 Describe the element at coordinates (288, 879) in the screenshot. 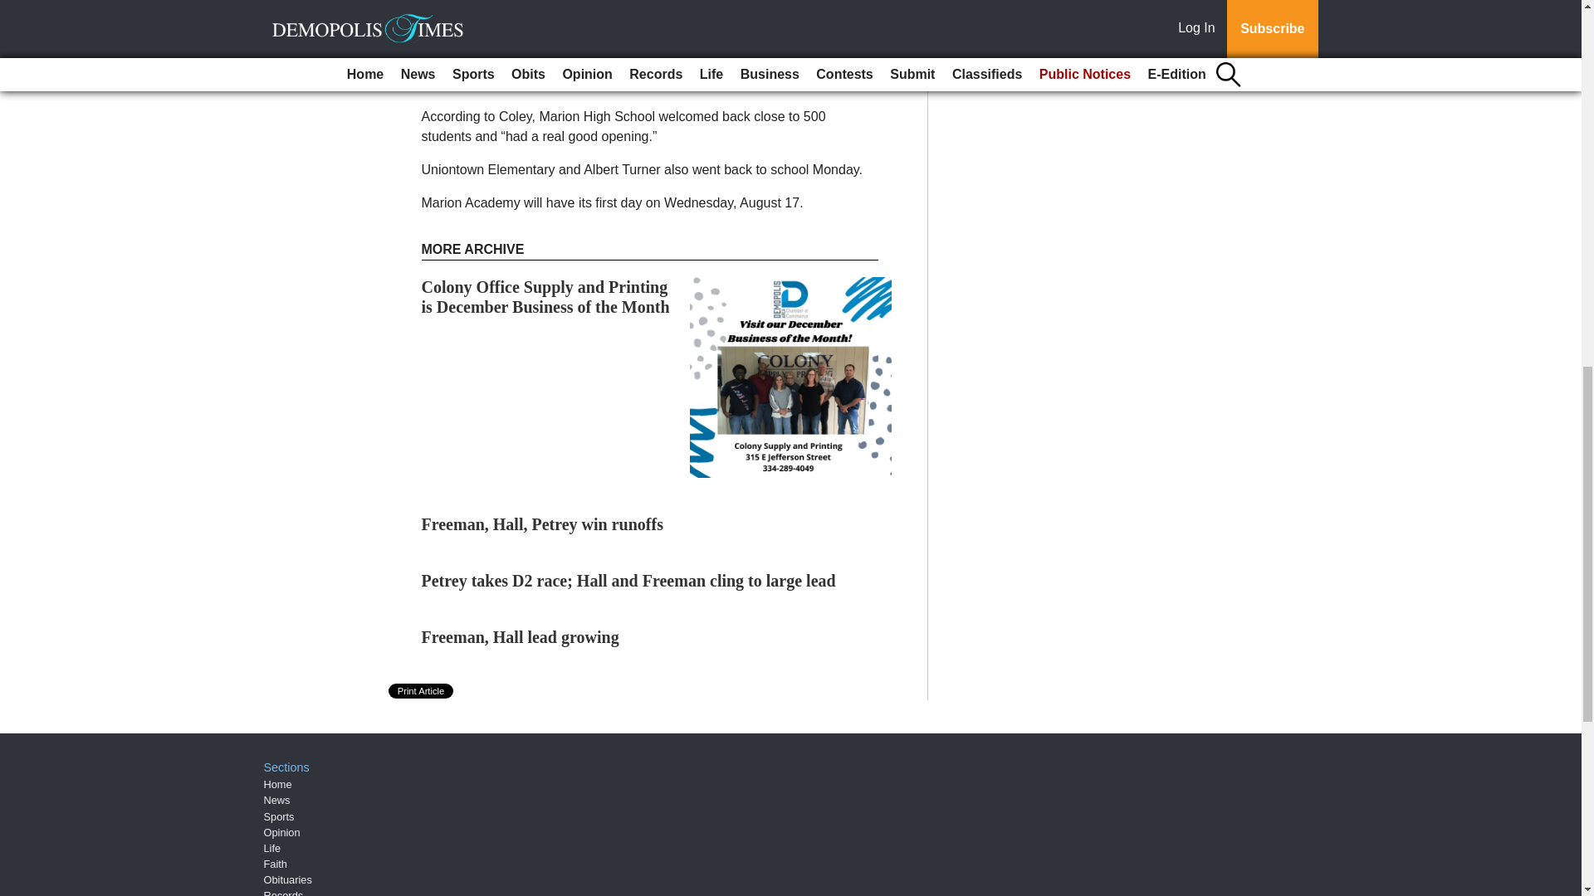

I see `Obituaries` at that location.